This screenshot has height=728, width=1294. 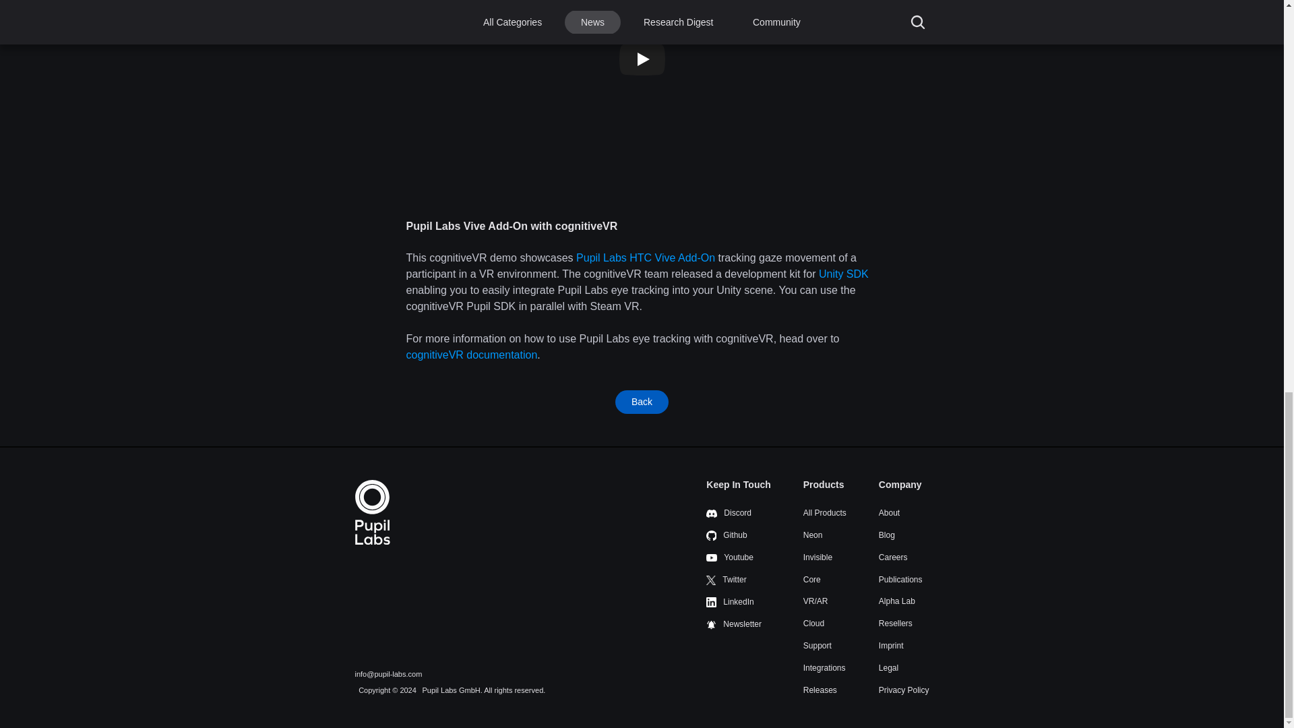 I want to click on cognitiveVR documentation, so click(x=471, y=355).